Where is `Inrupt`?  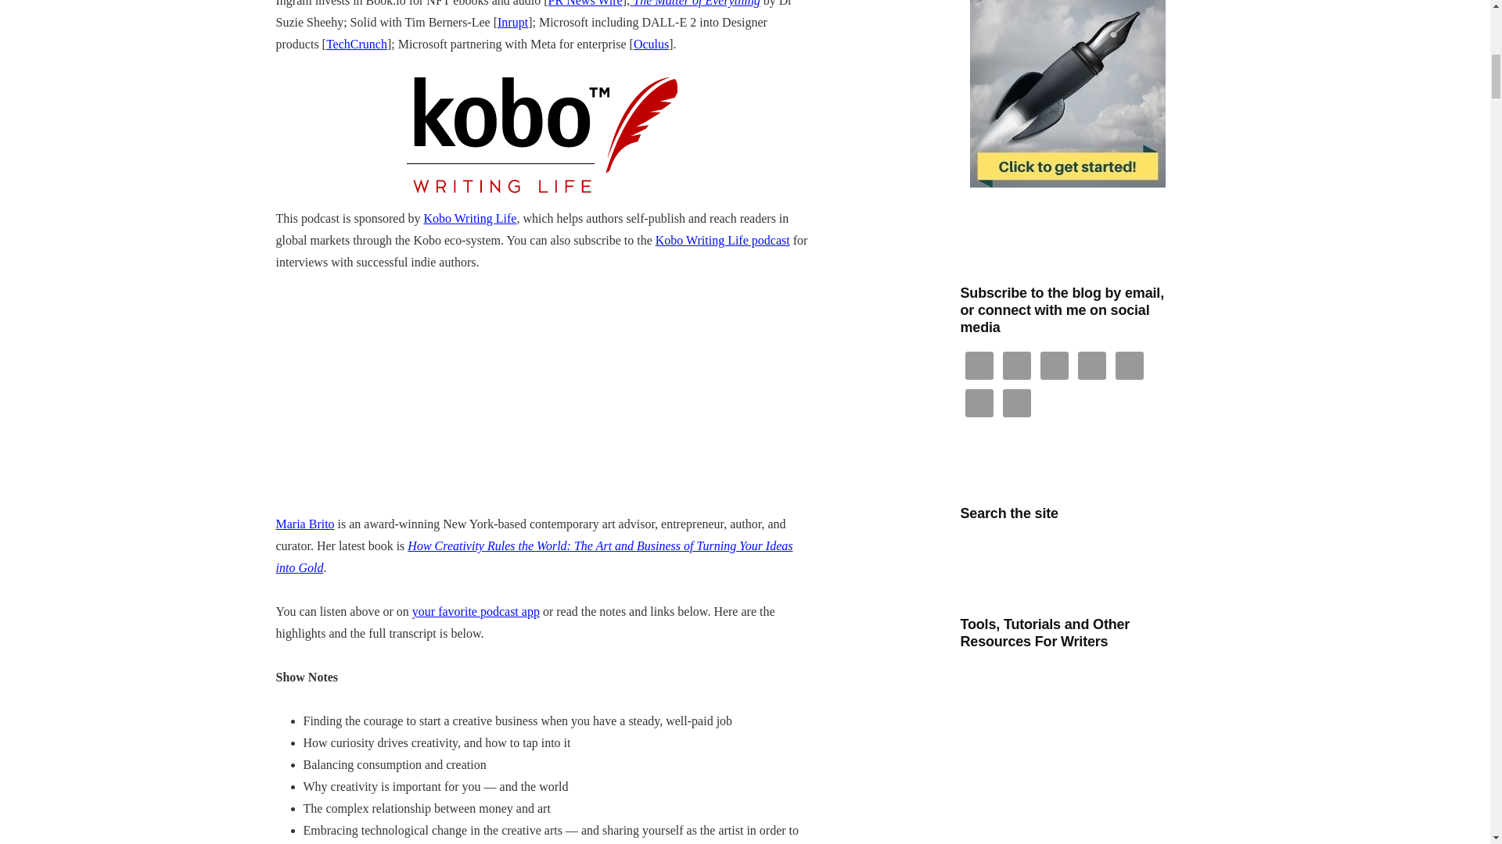
Inrupt is located at coordinates (512, 22).